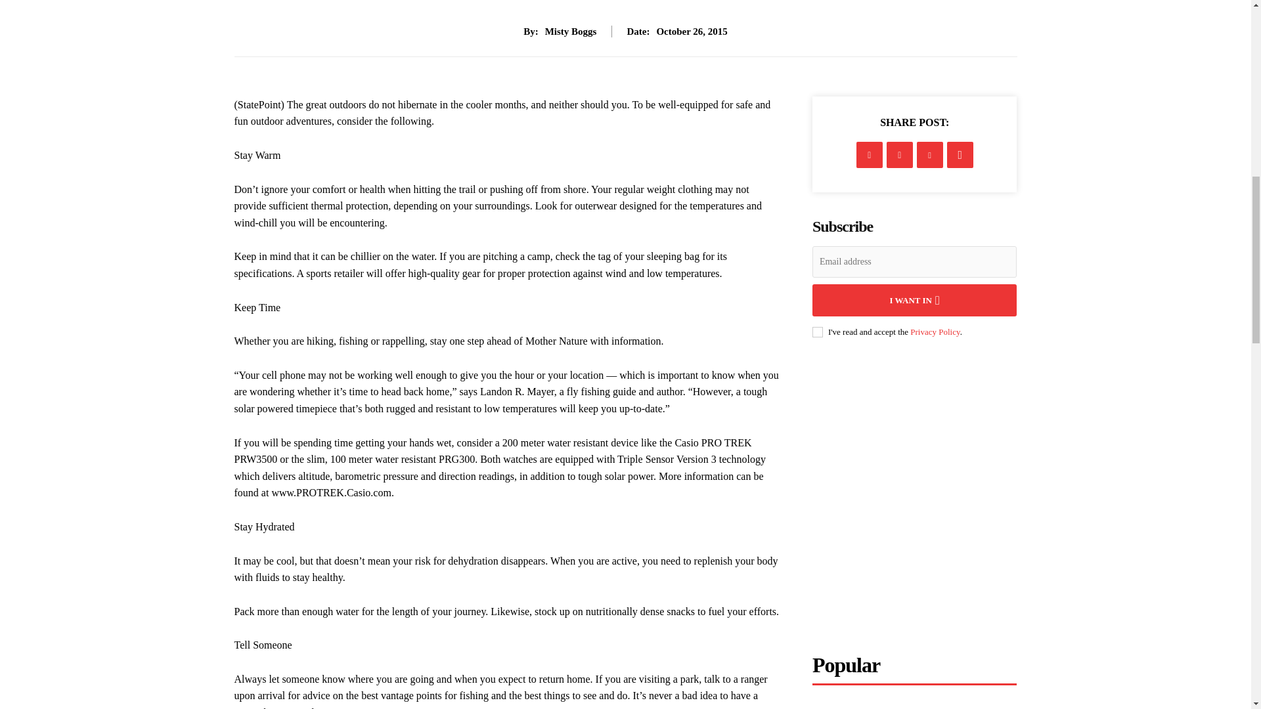 This screenshot has height=709, width=1261. What do you see at coordinates (870, 155) in the screenshot?
I see `Facebook` at bounding box center [870, 155].